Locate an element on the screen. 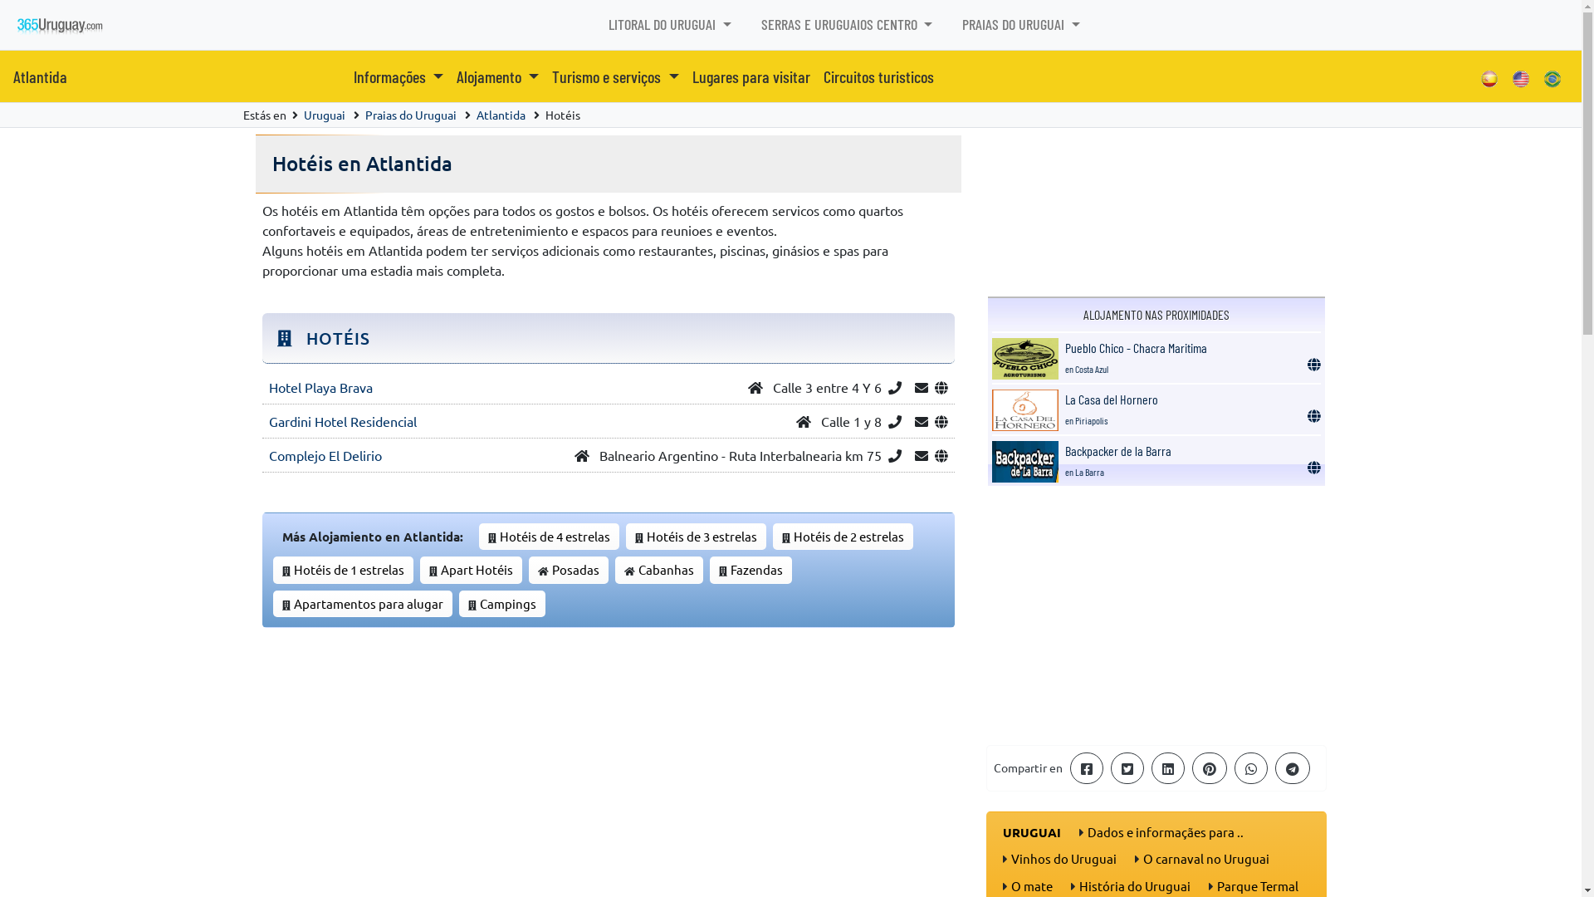 The width and height of the screenshot is (1594, 897). Alojamento is located at coordinates (498, 76).